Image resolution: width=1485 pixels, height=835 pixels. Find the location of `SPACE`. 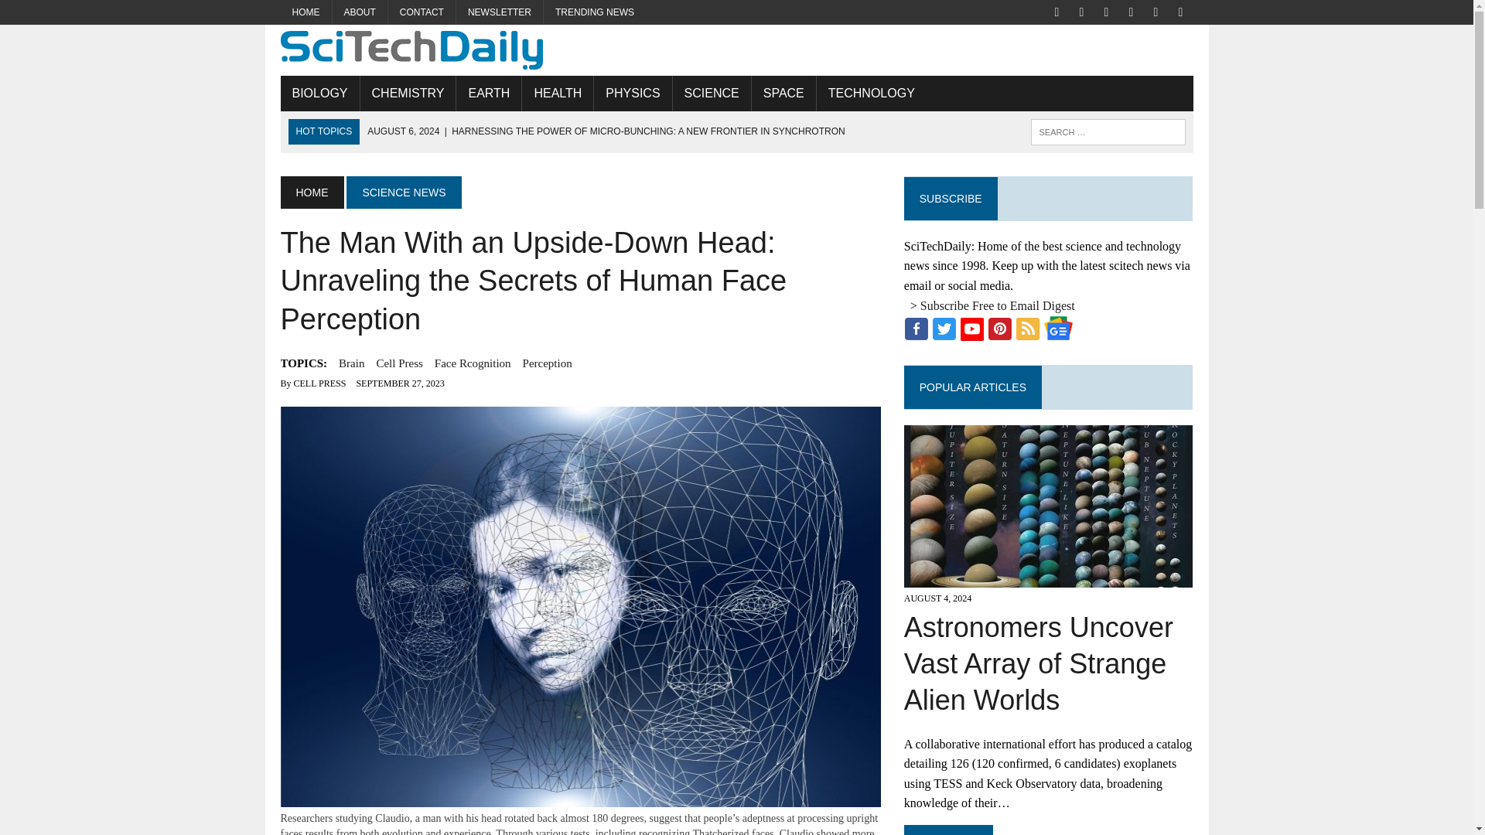

SPACE is located at coordinates (783, 93).